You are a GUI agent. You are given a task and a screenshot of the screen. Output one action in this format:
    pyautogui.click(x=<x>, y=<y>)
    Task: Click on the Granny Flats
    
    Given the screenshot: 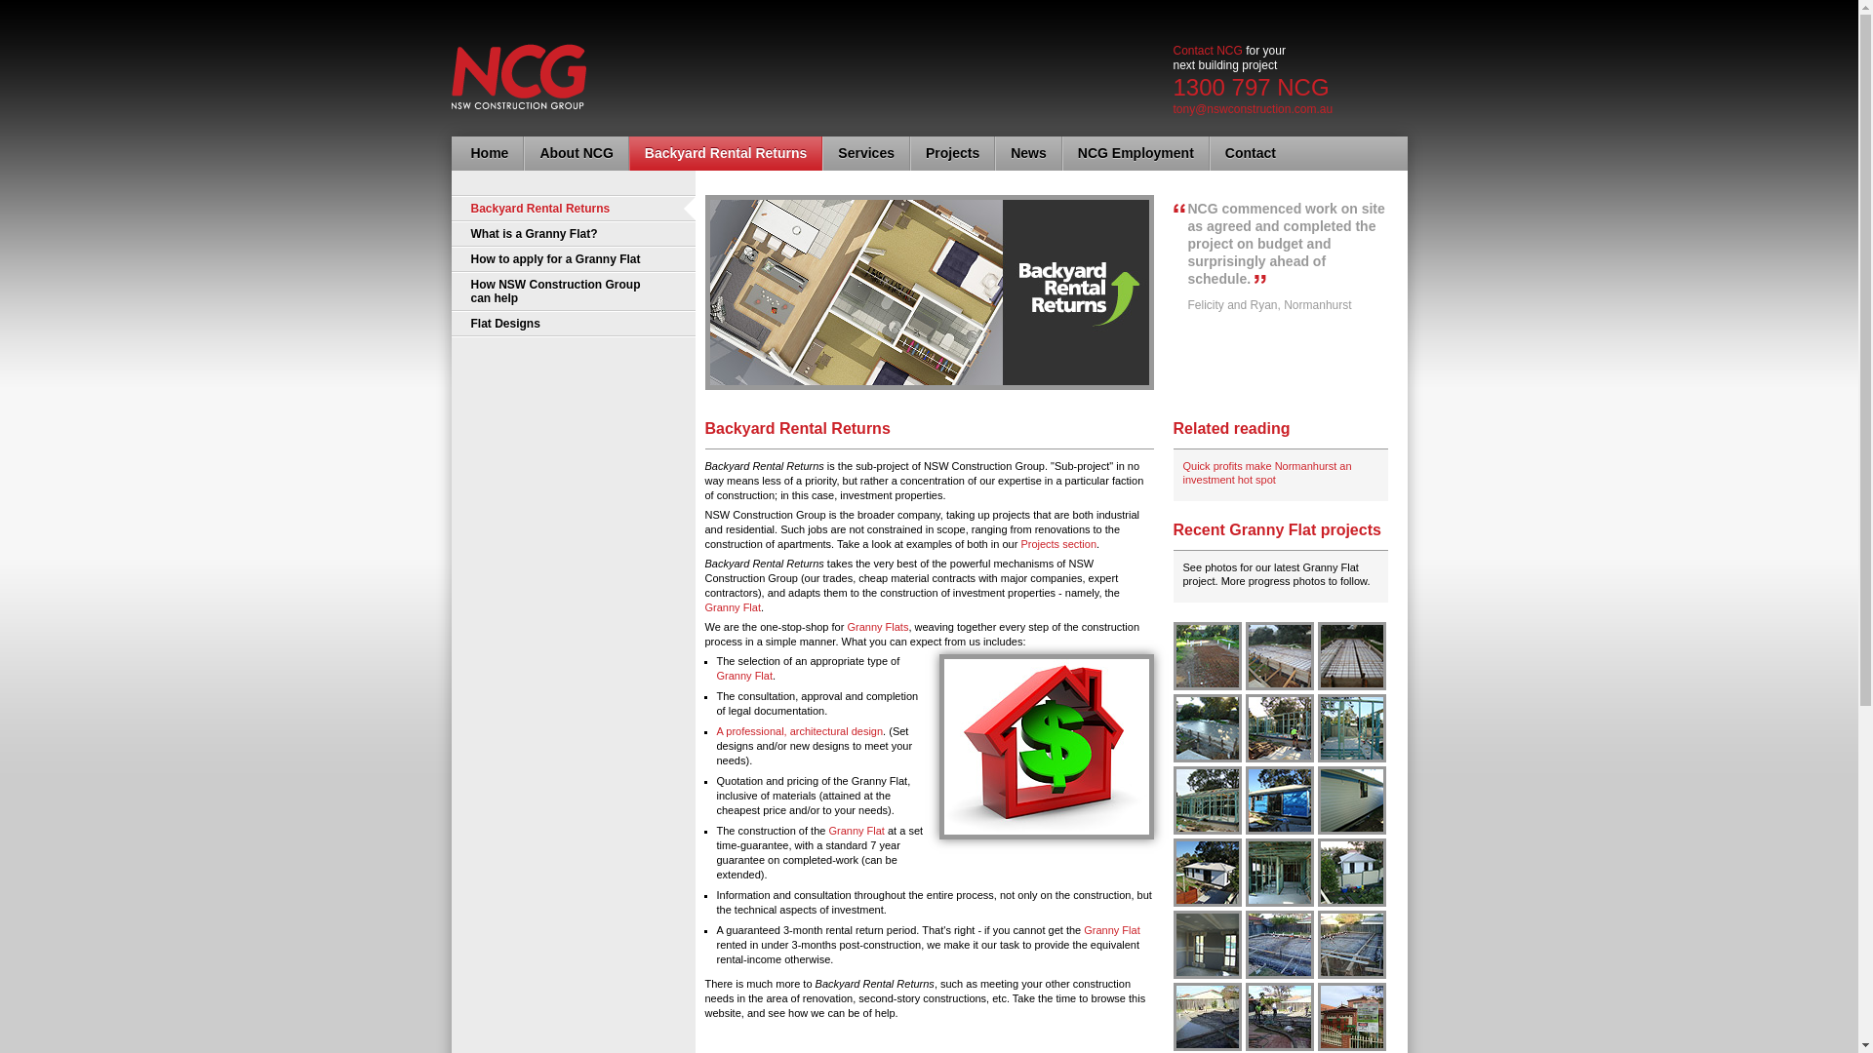 What is the action you would take?
    pyautogui.click(x=878, y=627)
    